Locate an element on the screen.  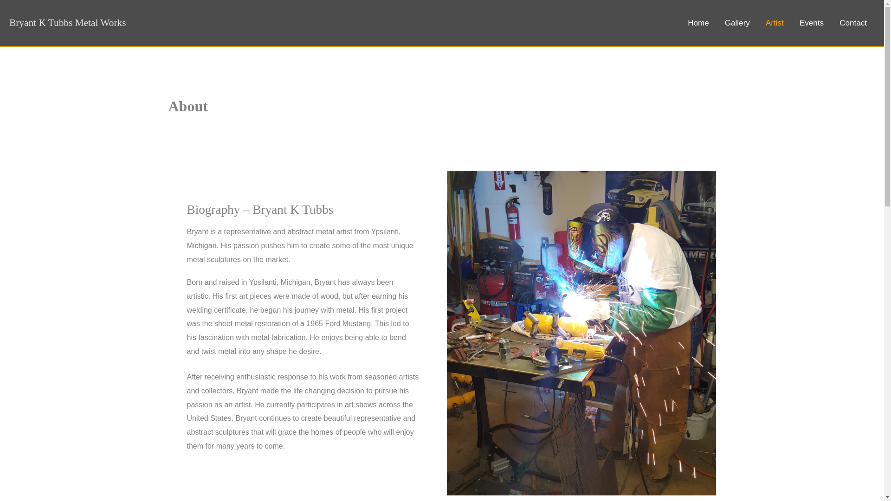
Contact is located at coordinates (853, 23).